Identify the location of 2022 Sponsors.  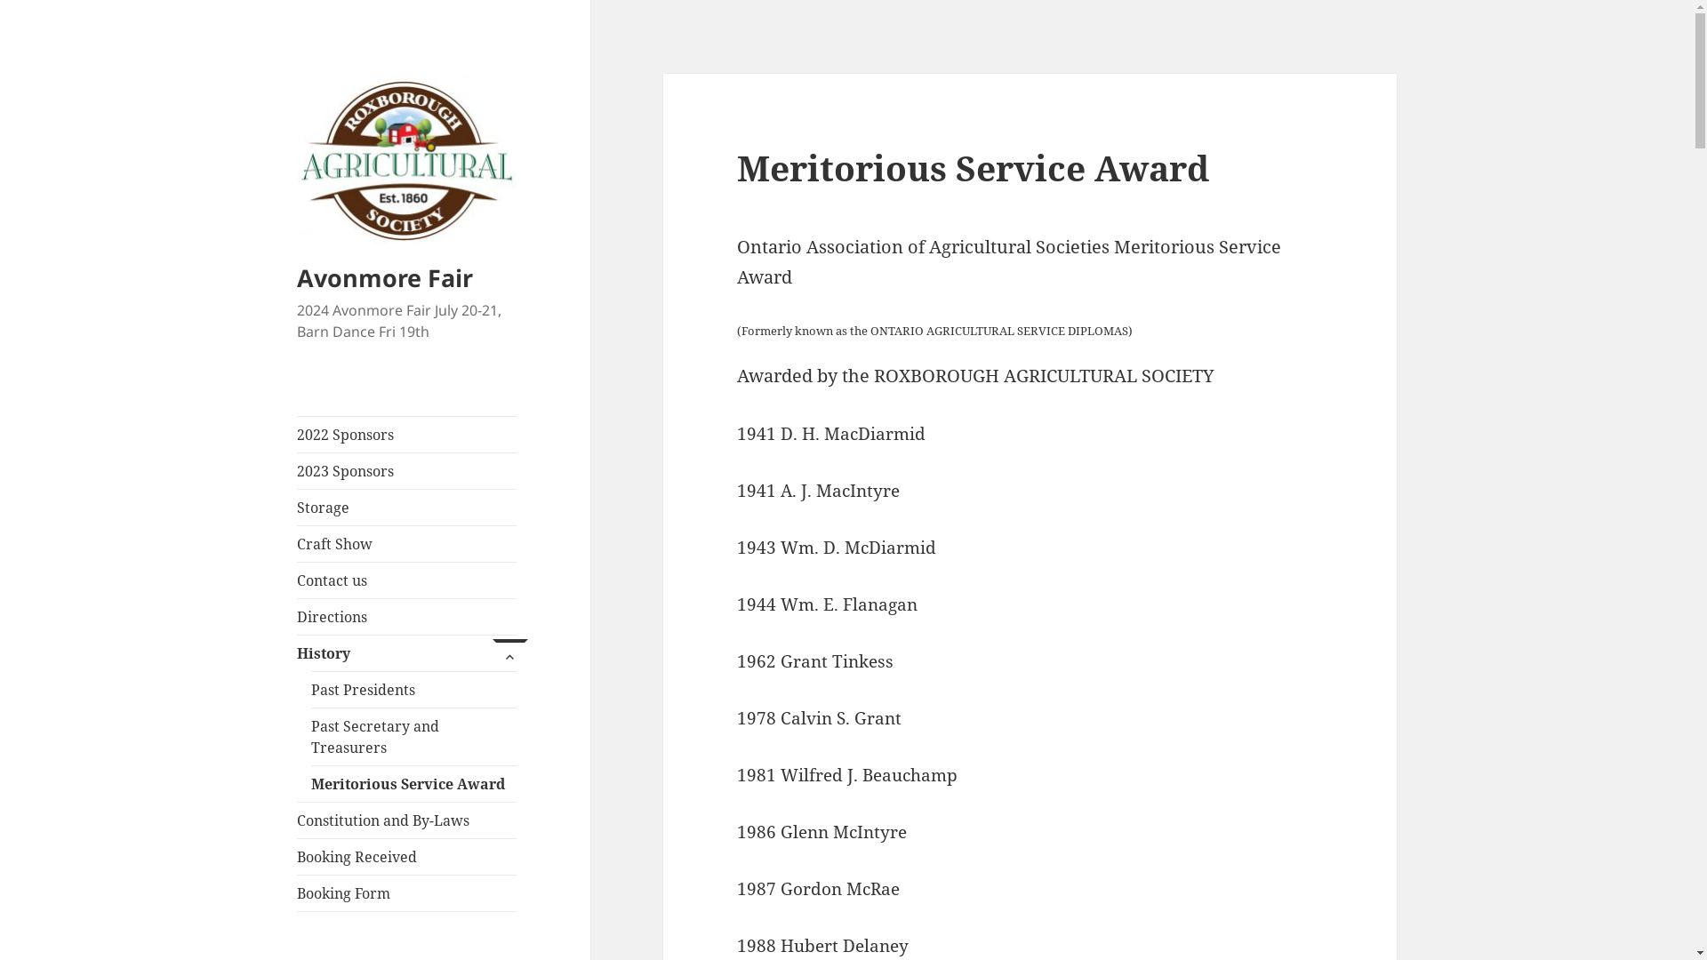
(407, 434).